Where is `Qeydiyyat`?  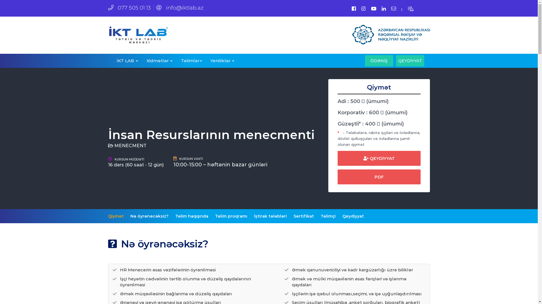 Qeydiyyat is located at coordinates (353, 216).